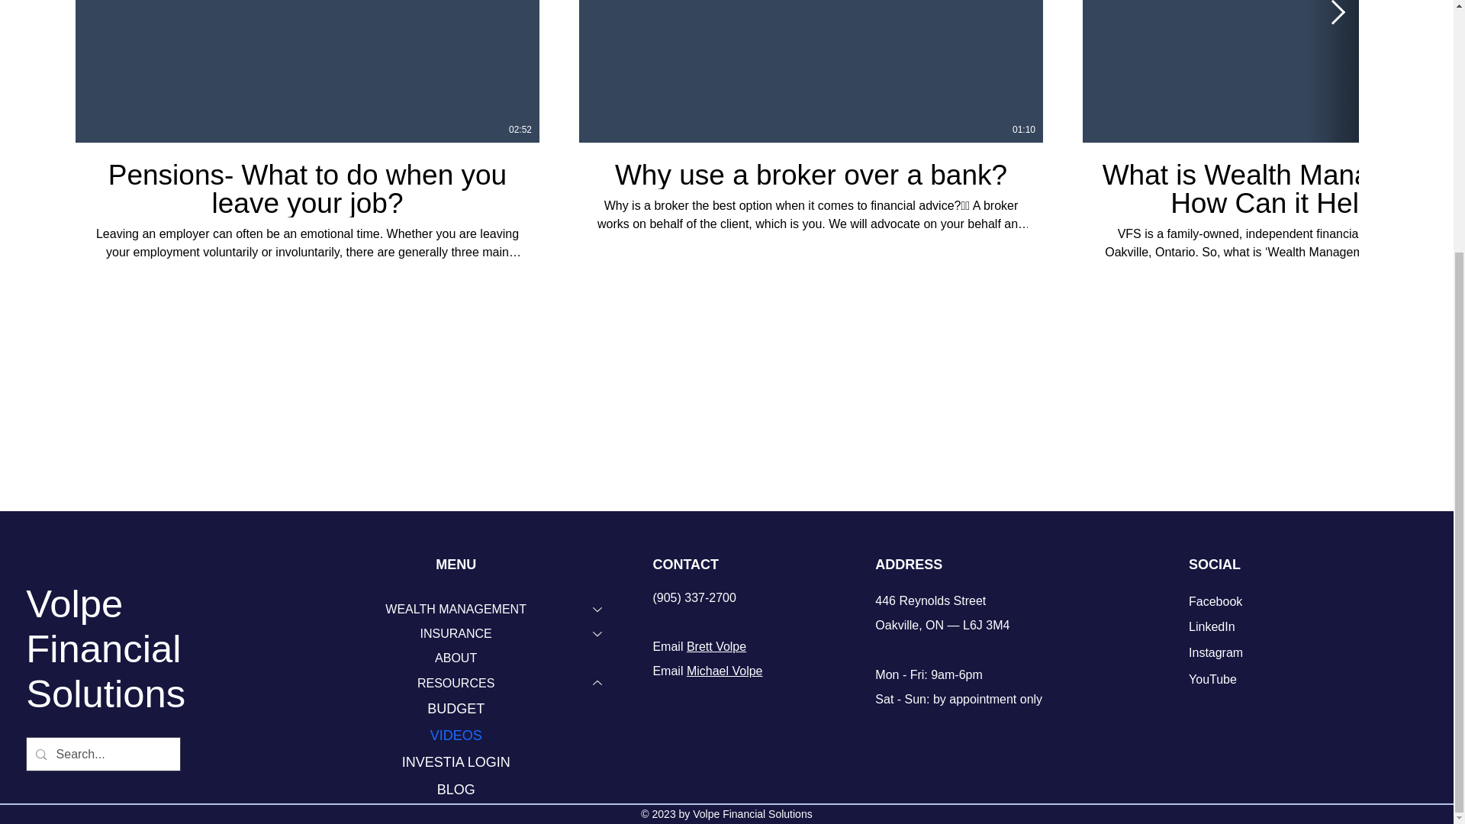 The width and height of the screenshot is (1465, 824). I want to click on INSURANCE, so click(455, 633).